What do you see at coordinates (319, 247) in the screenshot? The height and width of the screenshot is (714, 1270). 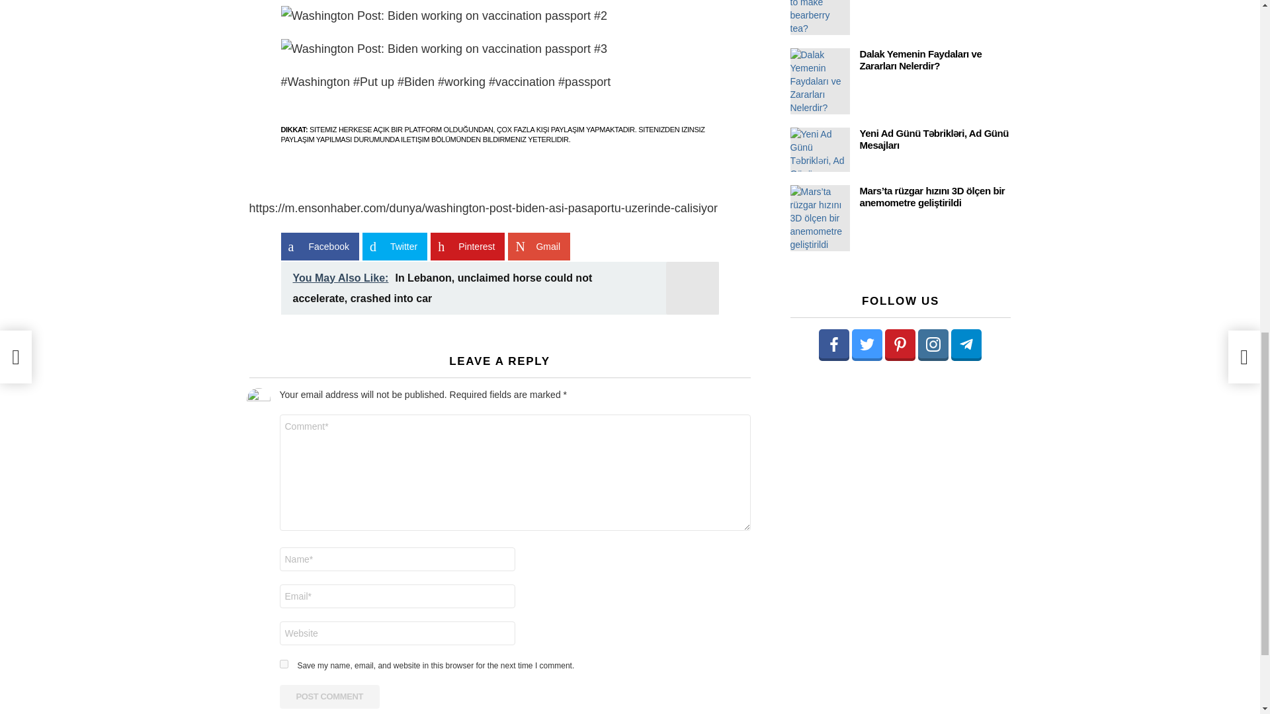 I see `Share on Facebook` at bounding box center [319, 247].